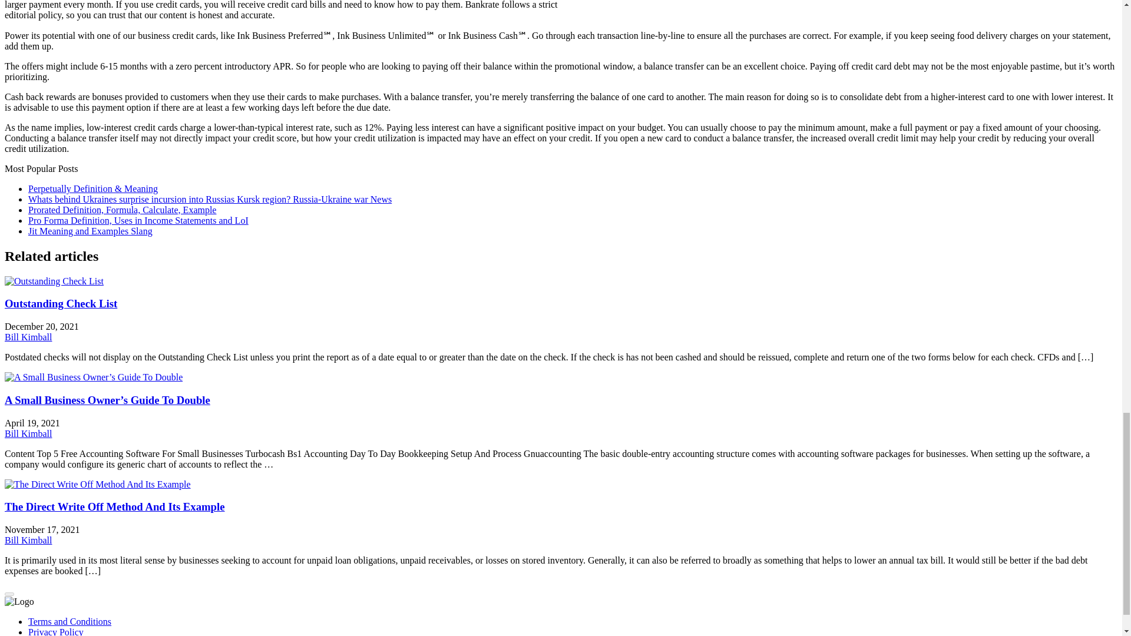  What do you see at coordinates (138, 220) in the screenshot?
I see `Pro Forma Definition, Uses in Income Statements and LoI` at bounding box center [138, 220].